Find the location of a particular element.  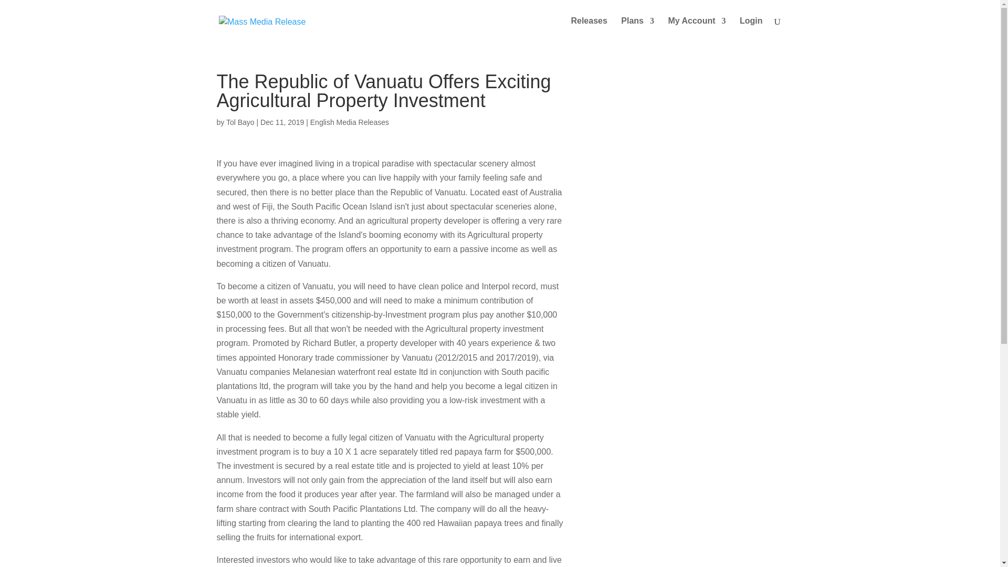

English Media Releases is located at coordinates (350, 122).